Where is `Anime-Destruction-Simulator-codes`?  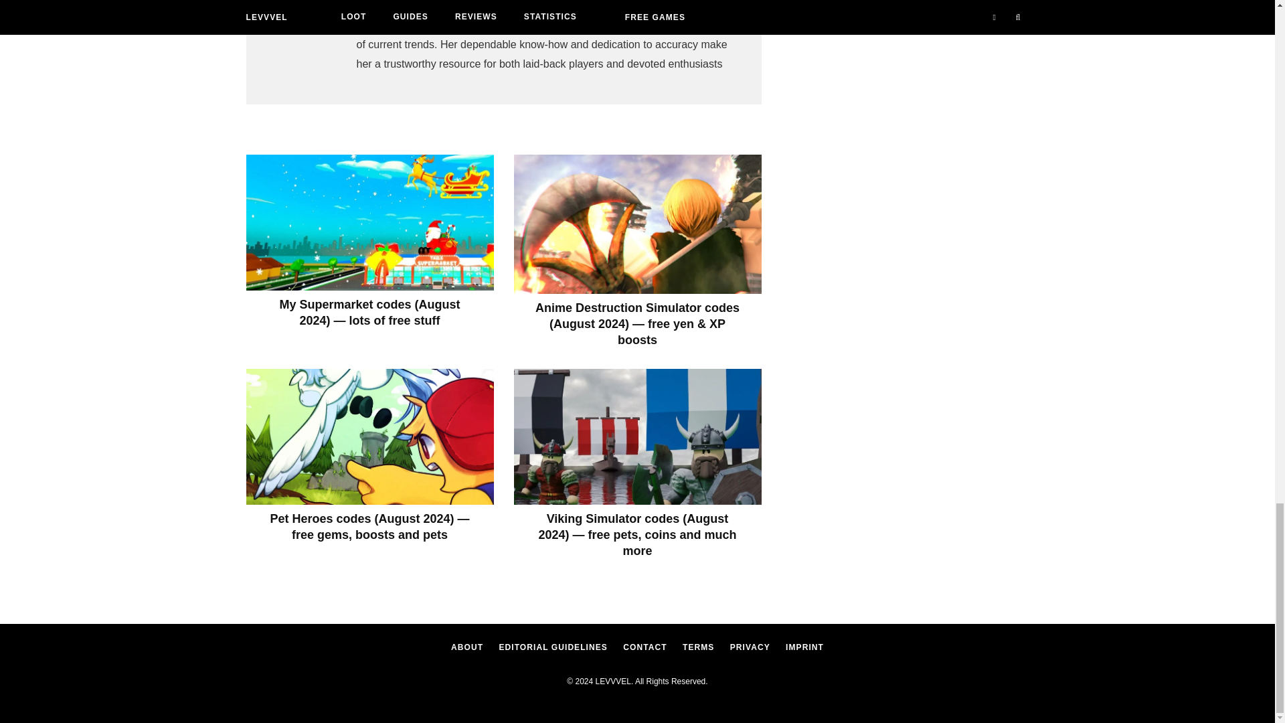 Anime-Destruction-Simulator-codes is located at coordinates (638, 224).